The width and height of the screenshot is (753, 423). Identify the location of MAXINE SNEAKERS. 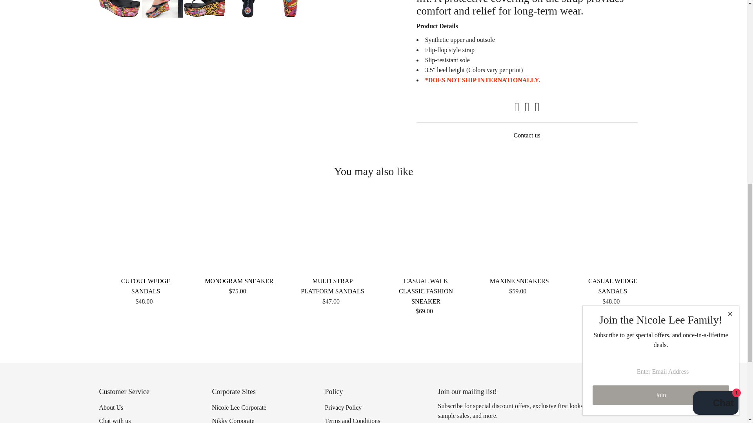
(519, 236).